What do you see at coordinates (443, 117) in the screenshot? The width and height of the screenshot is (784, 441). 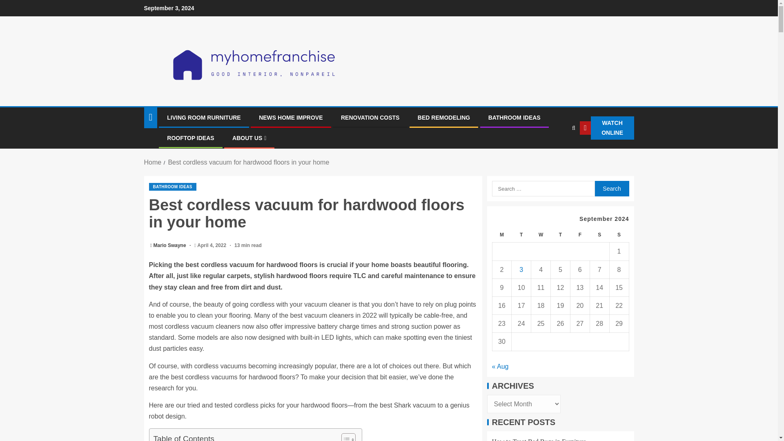 I see `BED REMODELING` at bounding box center [443, 117].